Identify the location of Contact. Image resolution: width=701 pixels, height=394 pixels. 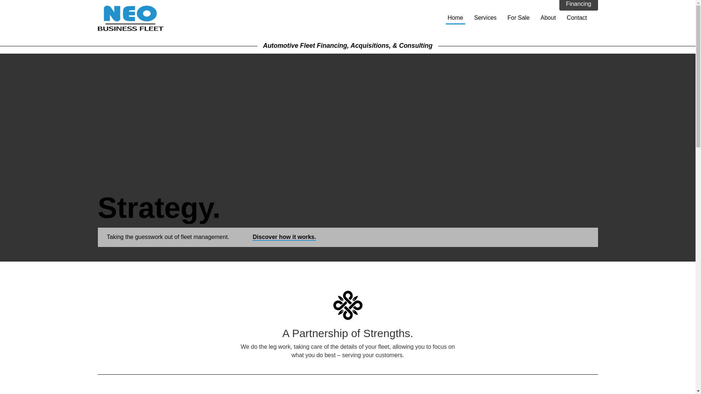
(577, 18).